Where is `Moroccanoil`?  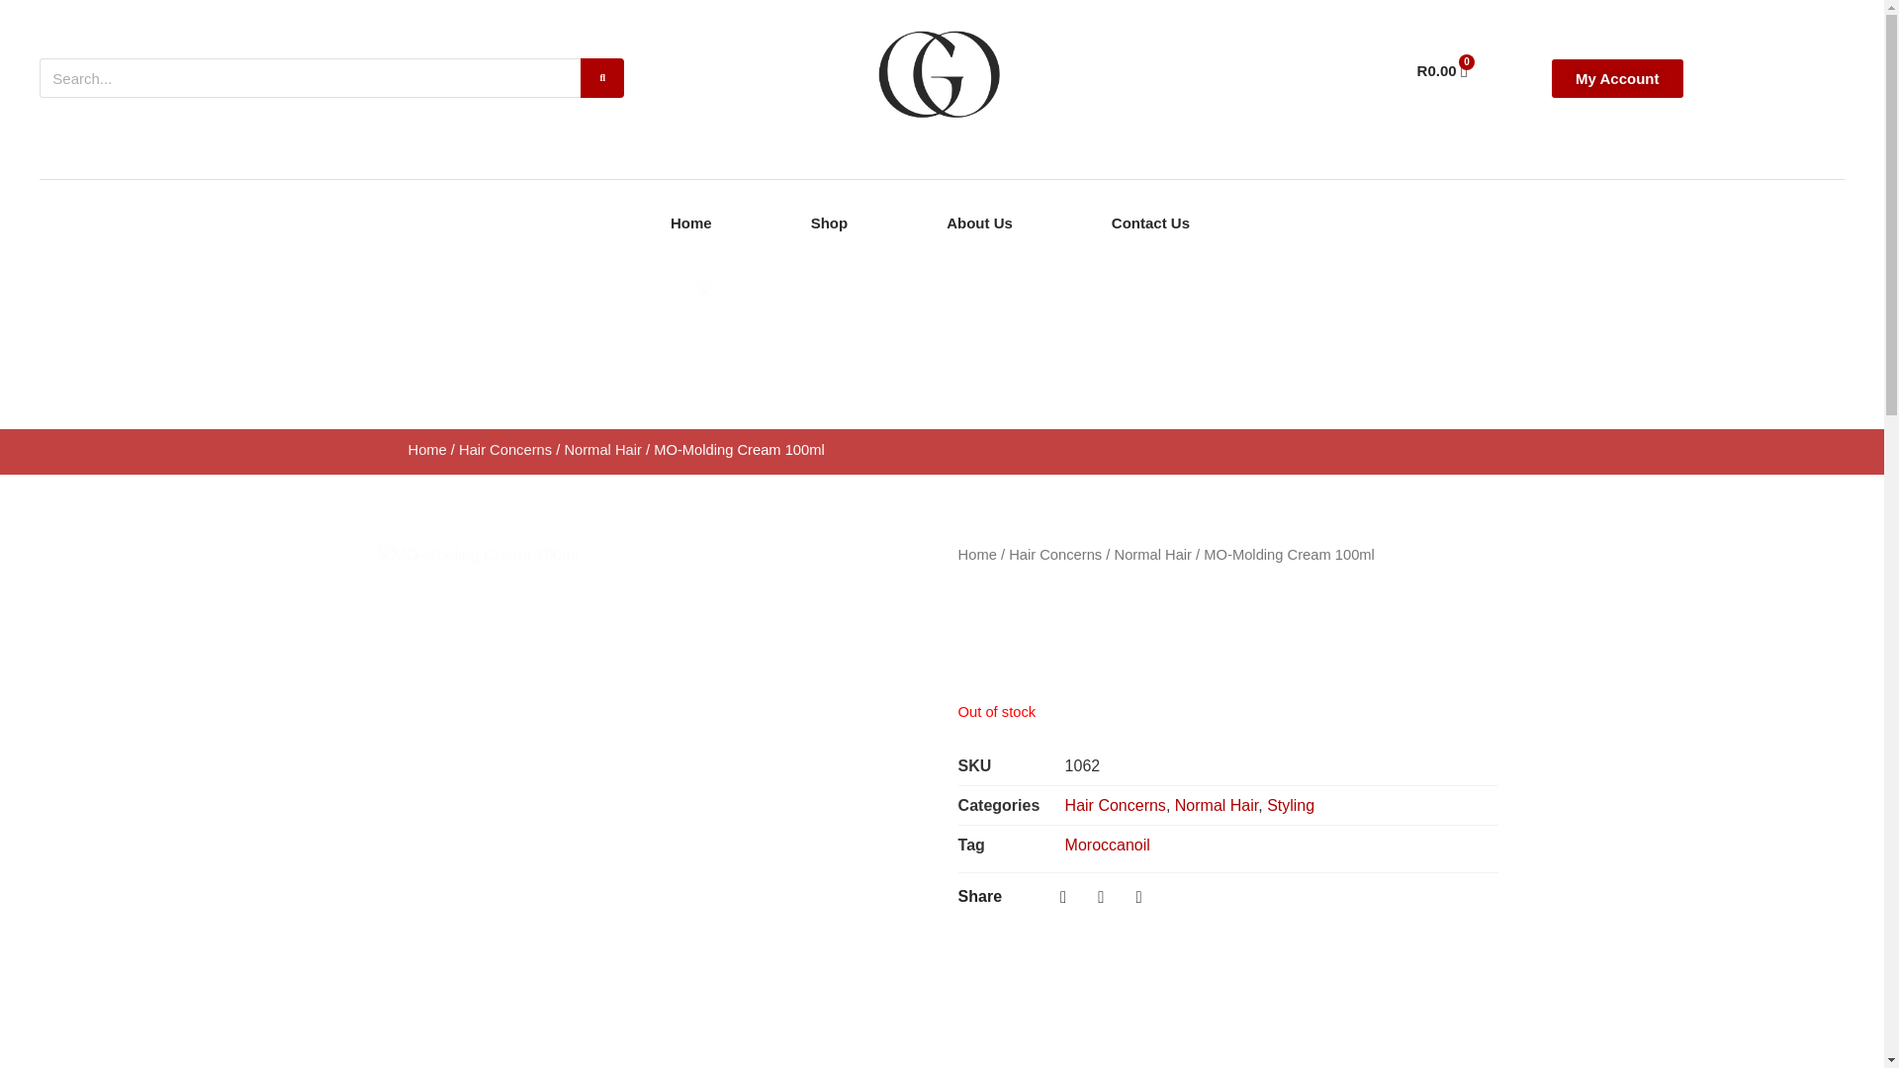
Moroccanoil is located at coordinates (1108, 845).